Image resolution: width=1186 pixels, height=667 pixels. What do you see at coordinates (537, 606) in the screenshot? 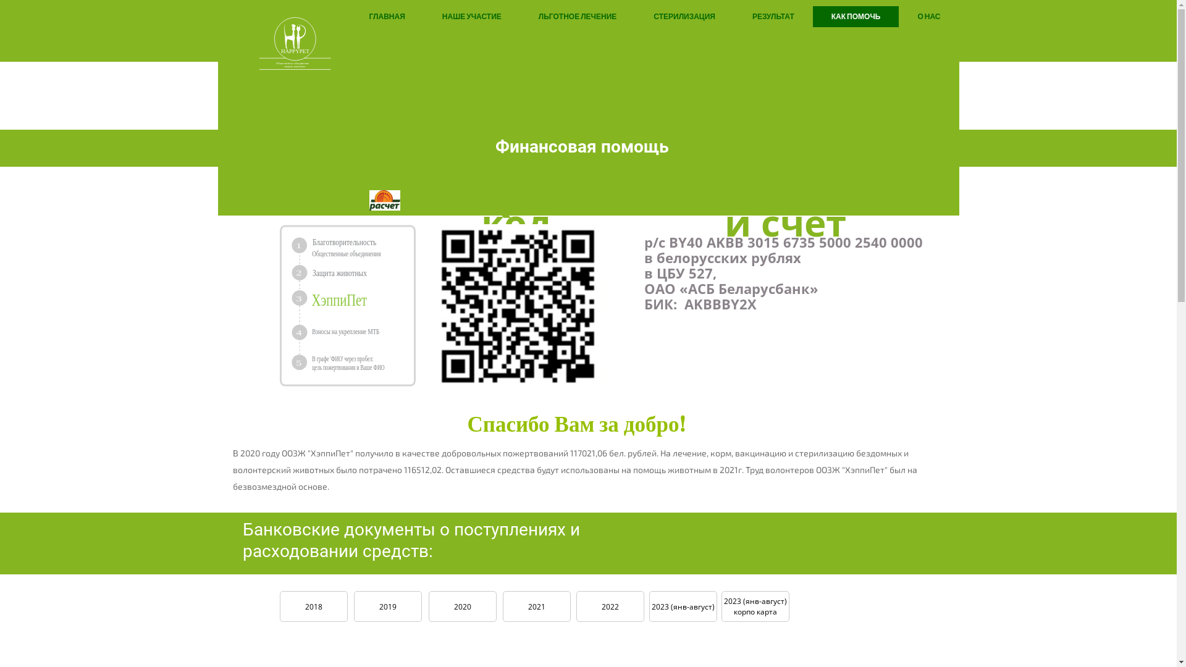
I see `2021` at bounding box center [537, 606].